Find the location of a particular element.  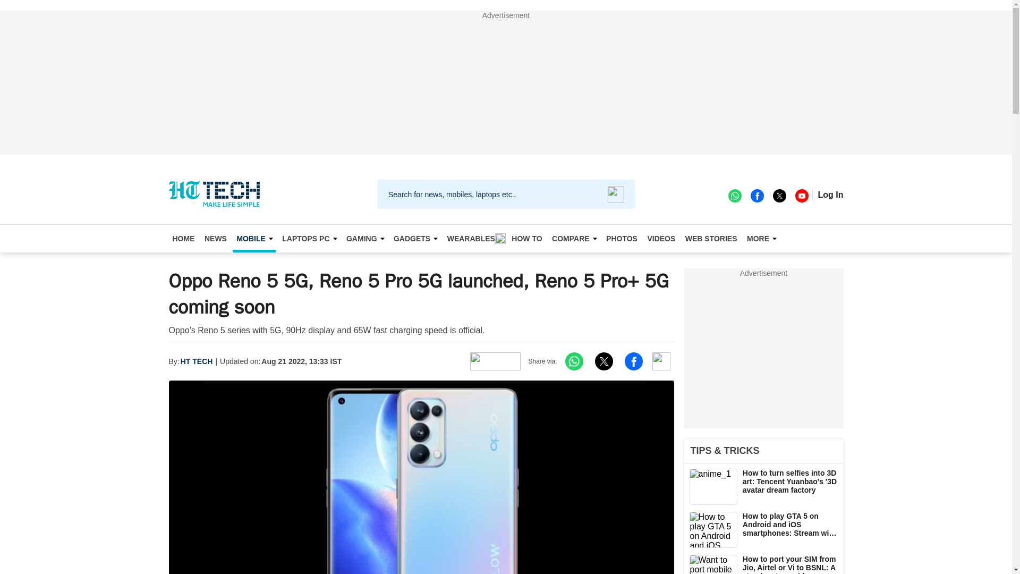

twitter is located at coordinates (779, 195).